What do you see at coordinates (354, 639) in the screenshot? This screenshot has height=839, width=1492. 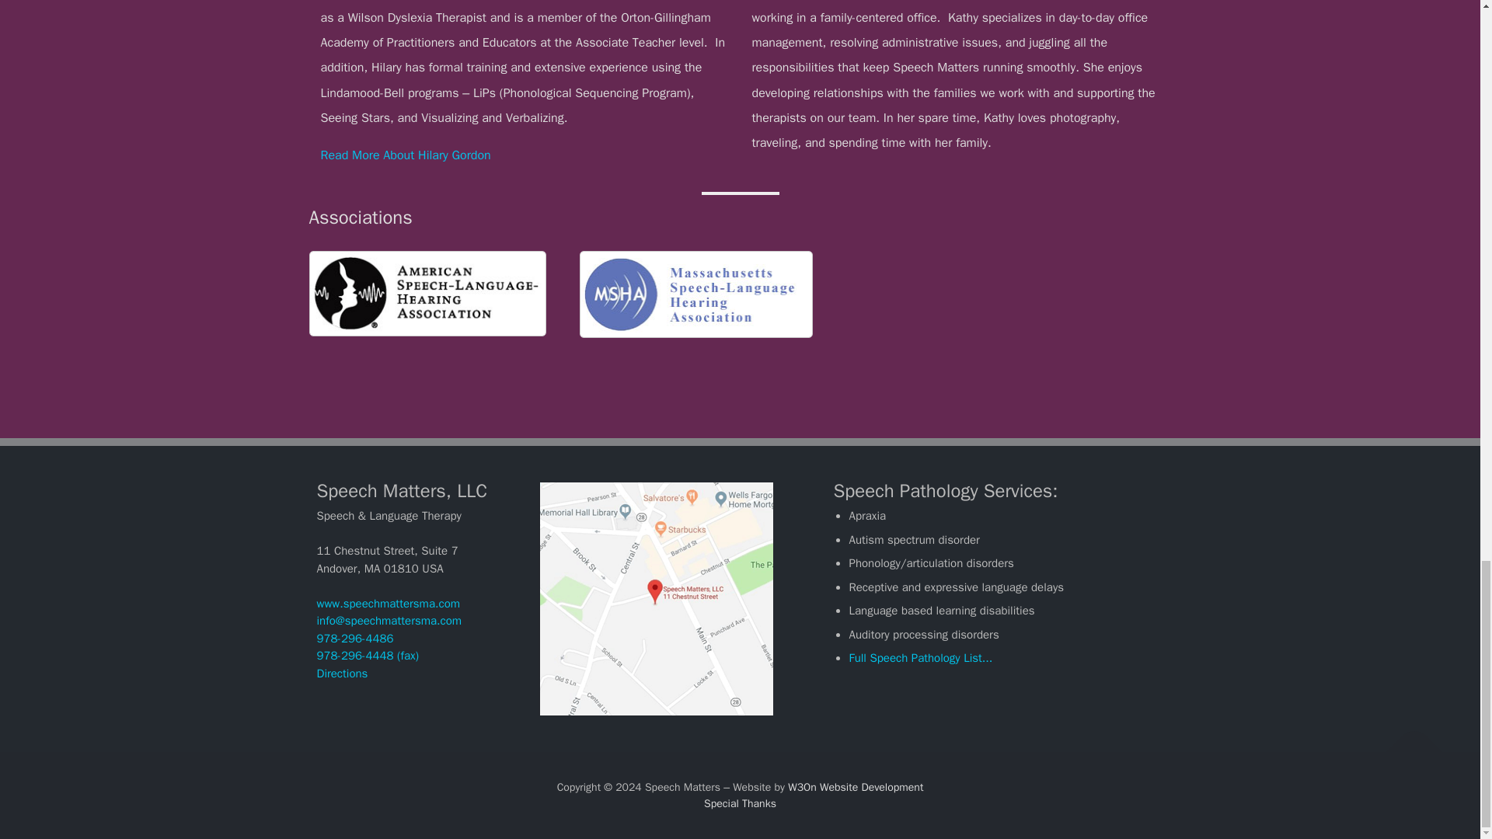 I see `978-296-4486` at bounding box center [354, 639].